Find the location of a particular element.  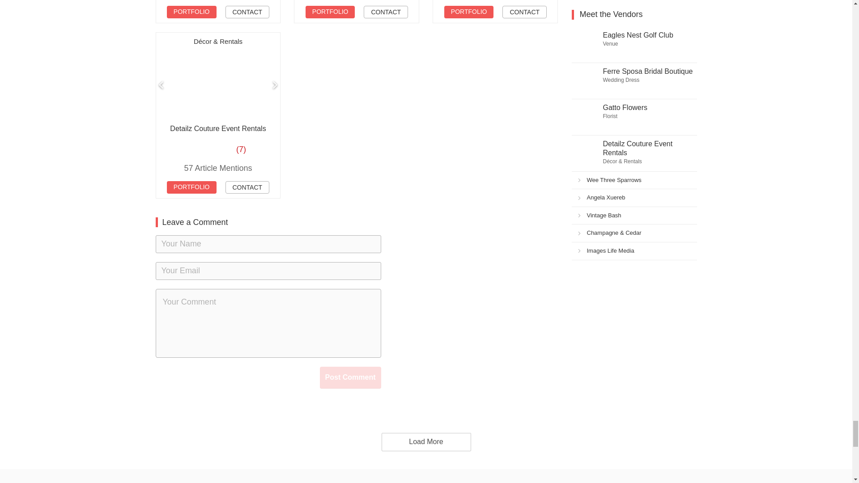

Post Comment is located at coordinates (350, 377).